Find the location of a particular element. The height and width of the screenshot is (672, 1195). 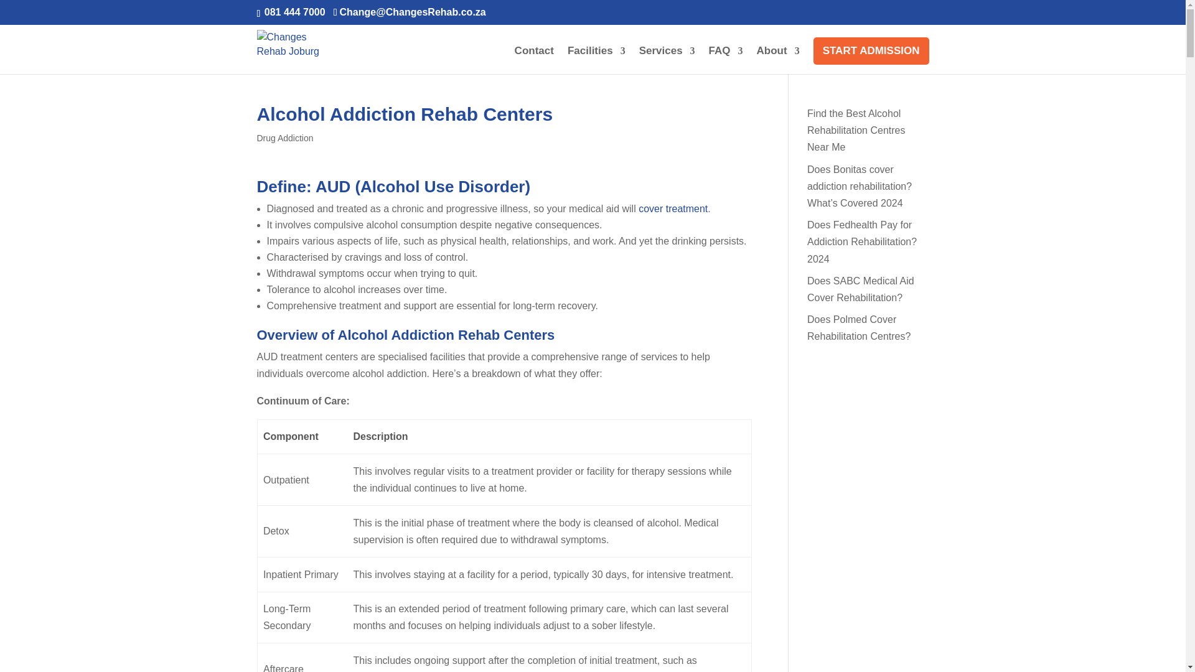

Services is located at coordinates (667, 60).